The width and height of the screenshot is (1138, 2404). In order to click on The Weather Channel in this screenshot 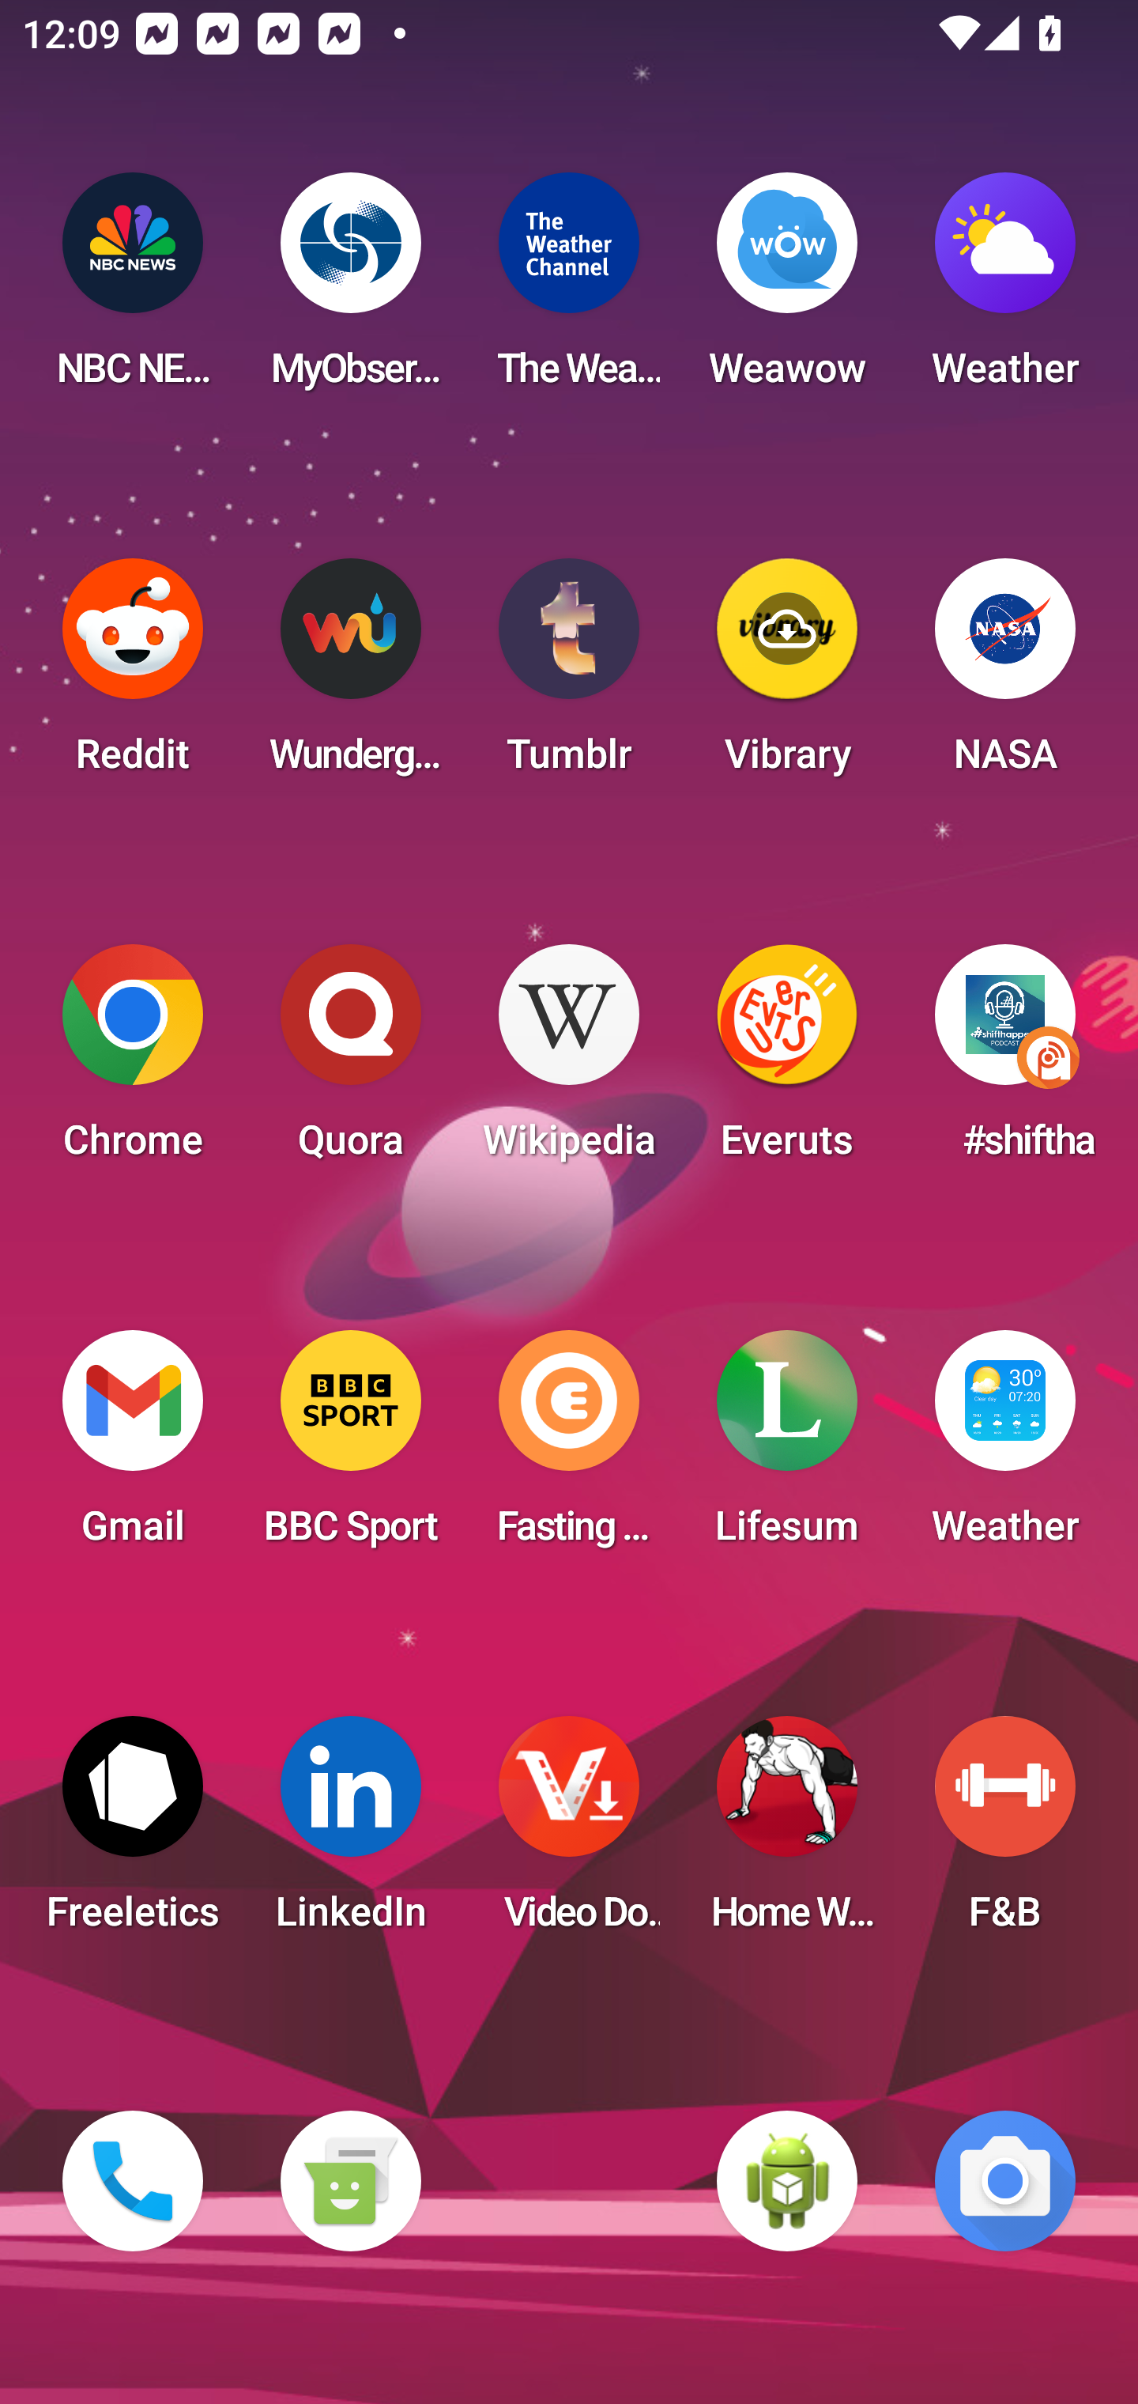, I will do `click(569, 289)`.